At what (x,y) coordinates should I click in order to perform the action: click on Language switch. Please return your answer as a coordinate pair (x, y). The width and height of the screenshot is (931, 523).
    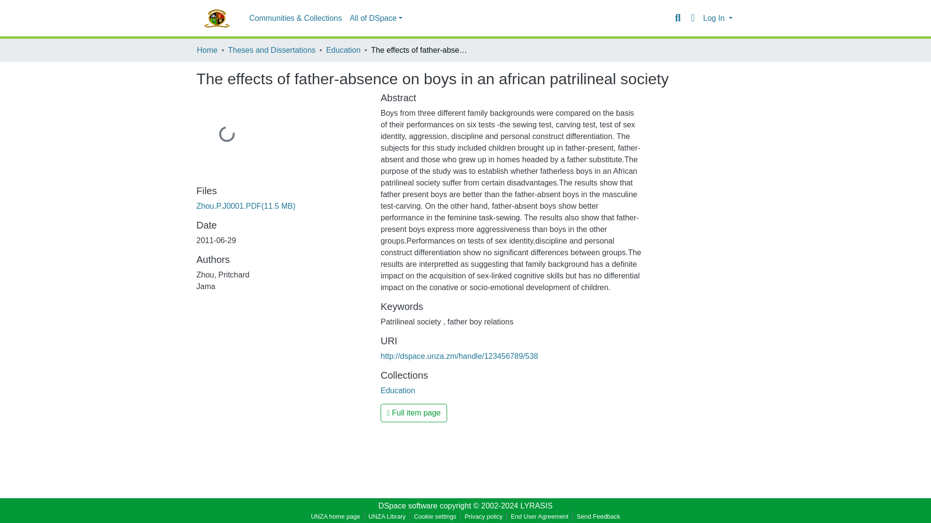
    Looking at the image, I should click on (692, 18).